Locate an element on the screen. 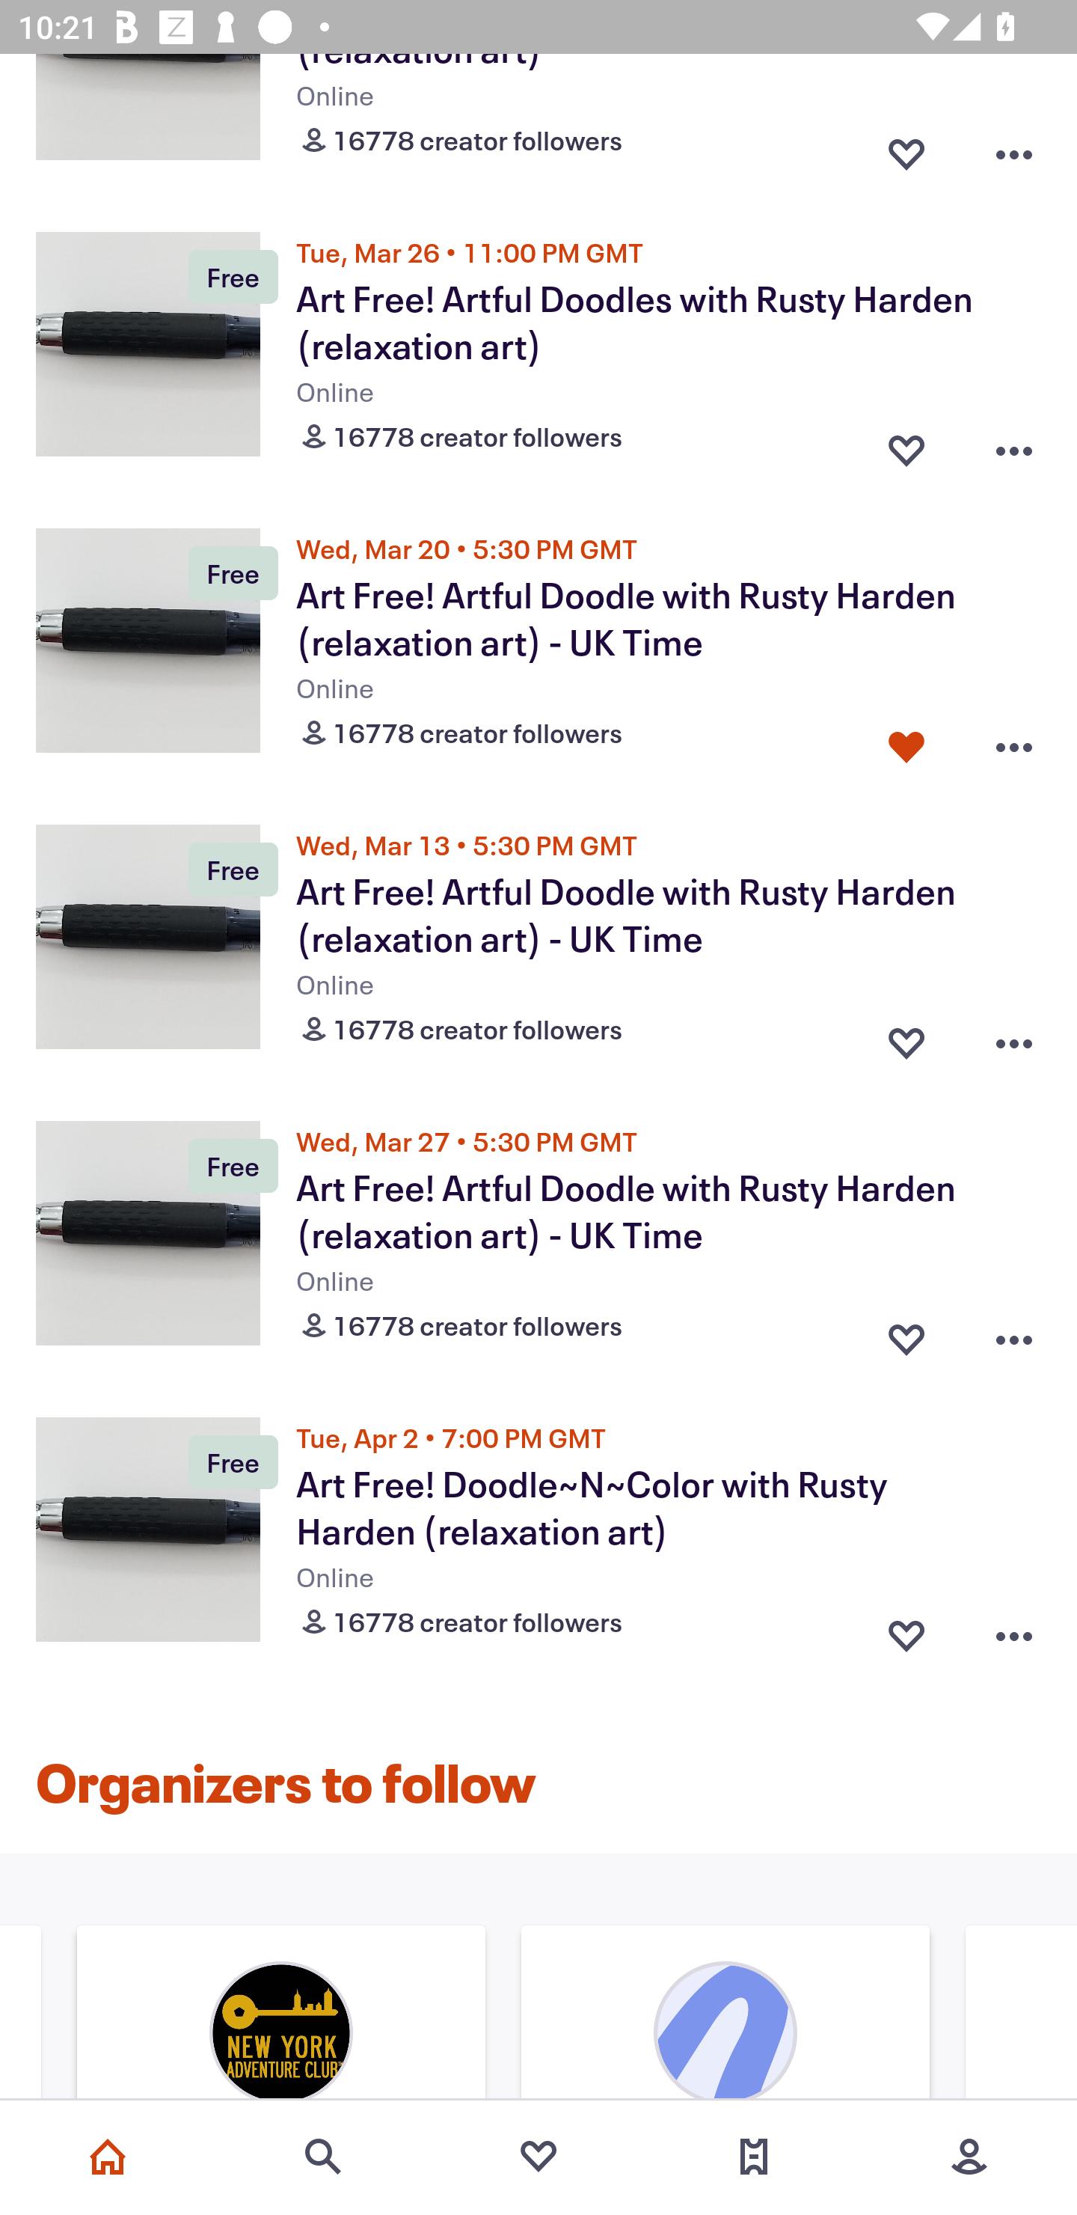  Overflow menu button is located at coordinates (1014, 150).